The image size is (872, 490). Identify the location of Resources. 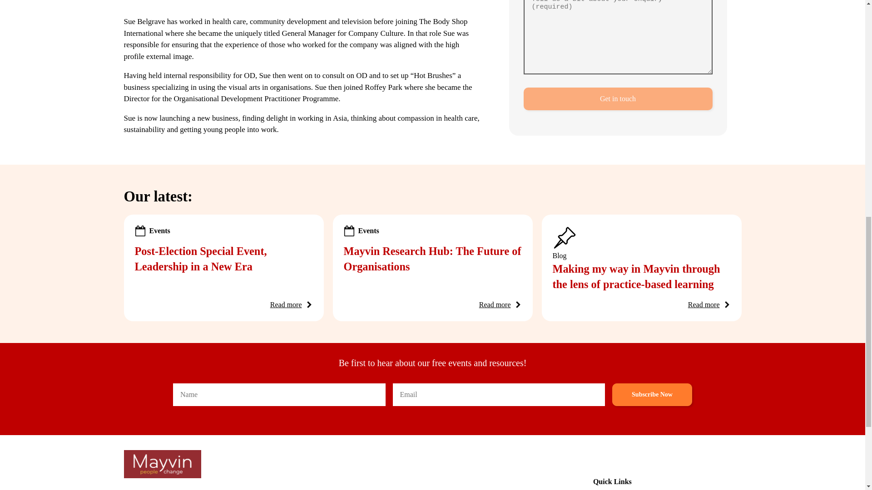
(609, 488).